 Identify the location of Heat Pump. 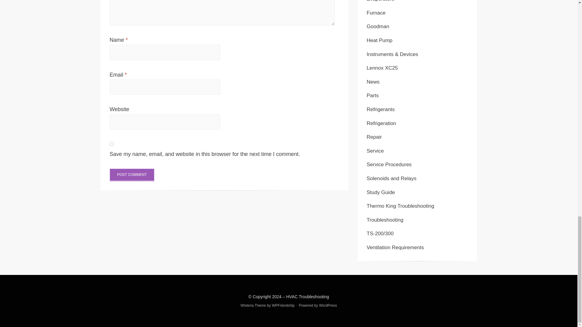
(380, 40).